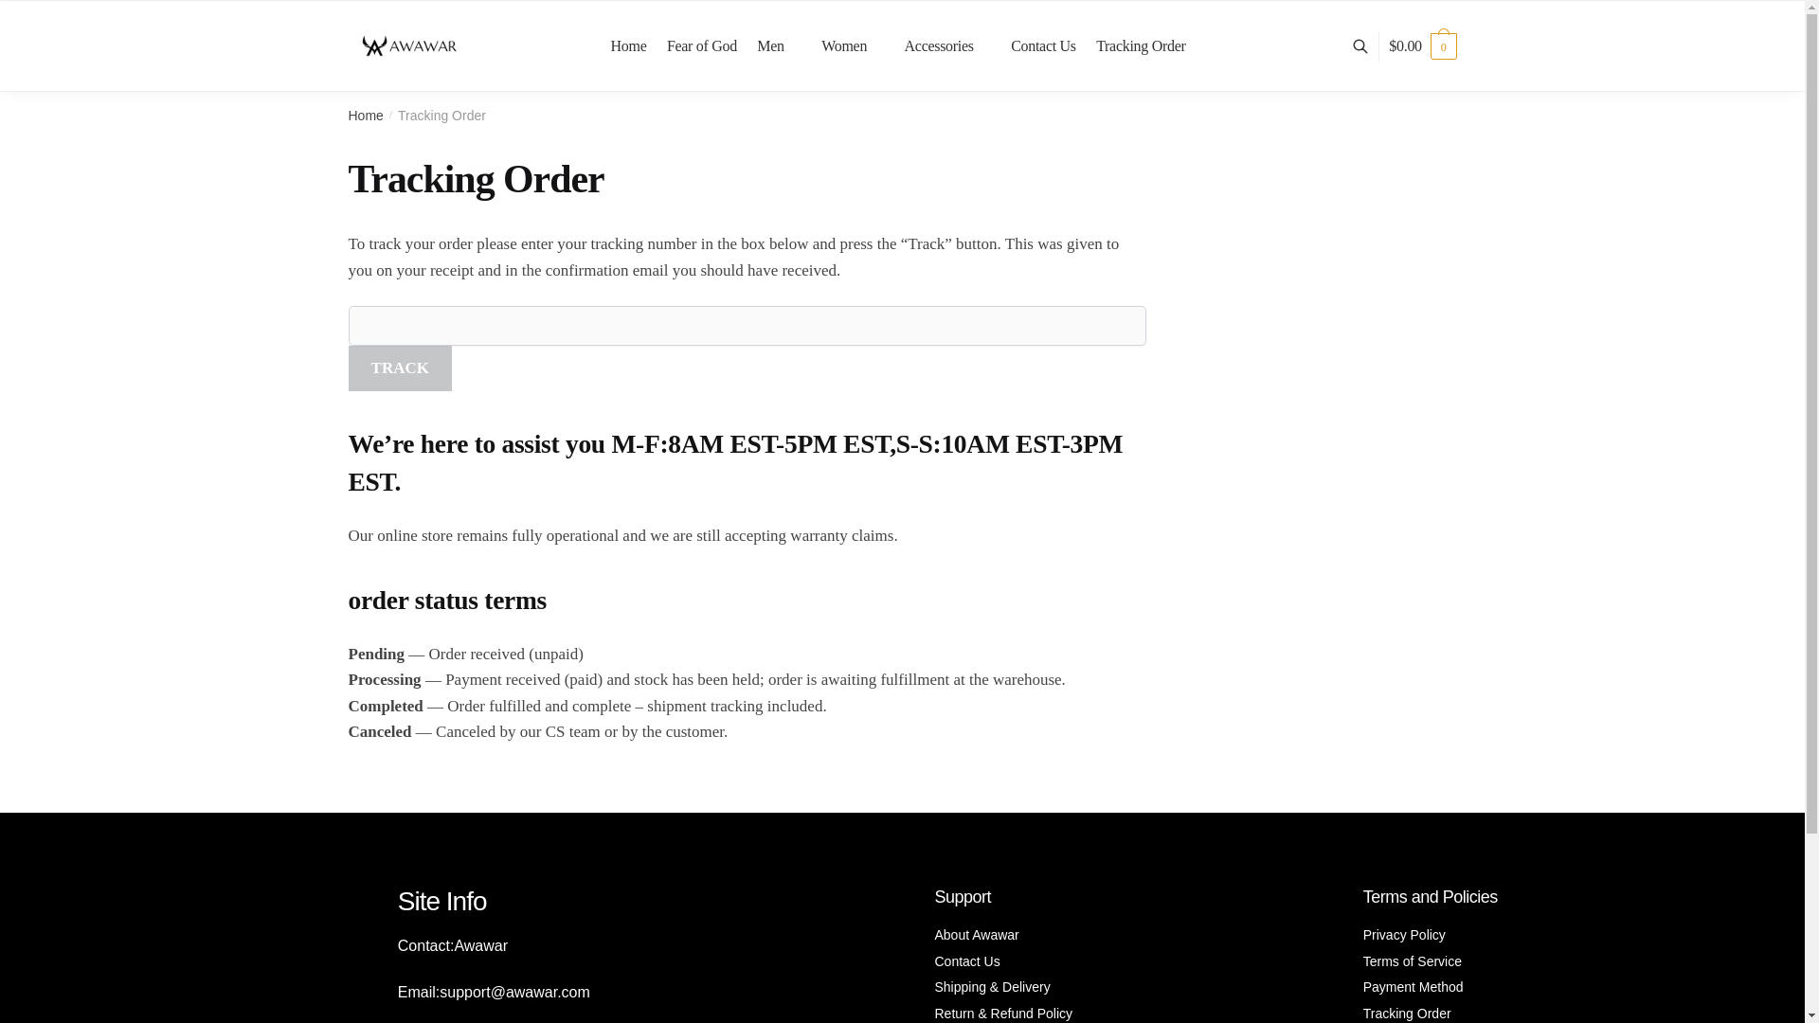  What do you see at coordinates (591, 59) in the screenshot?
I see `Search` at bounding box center [591, 59].